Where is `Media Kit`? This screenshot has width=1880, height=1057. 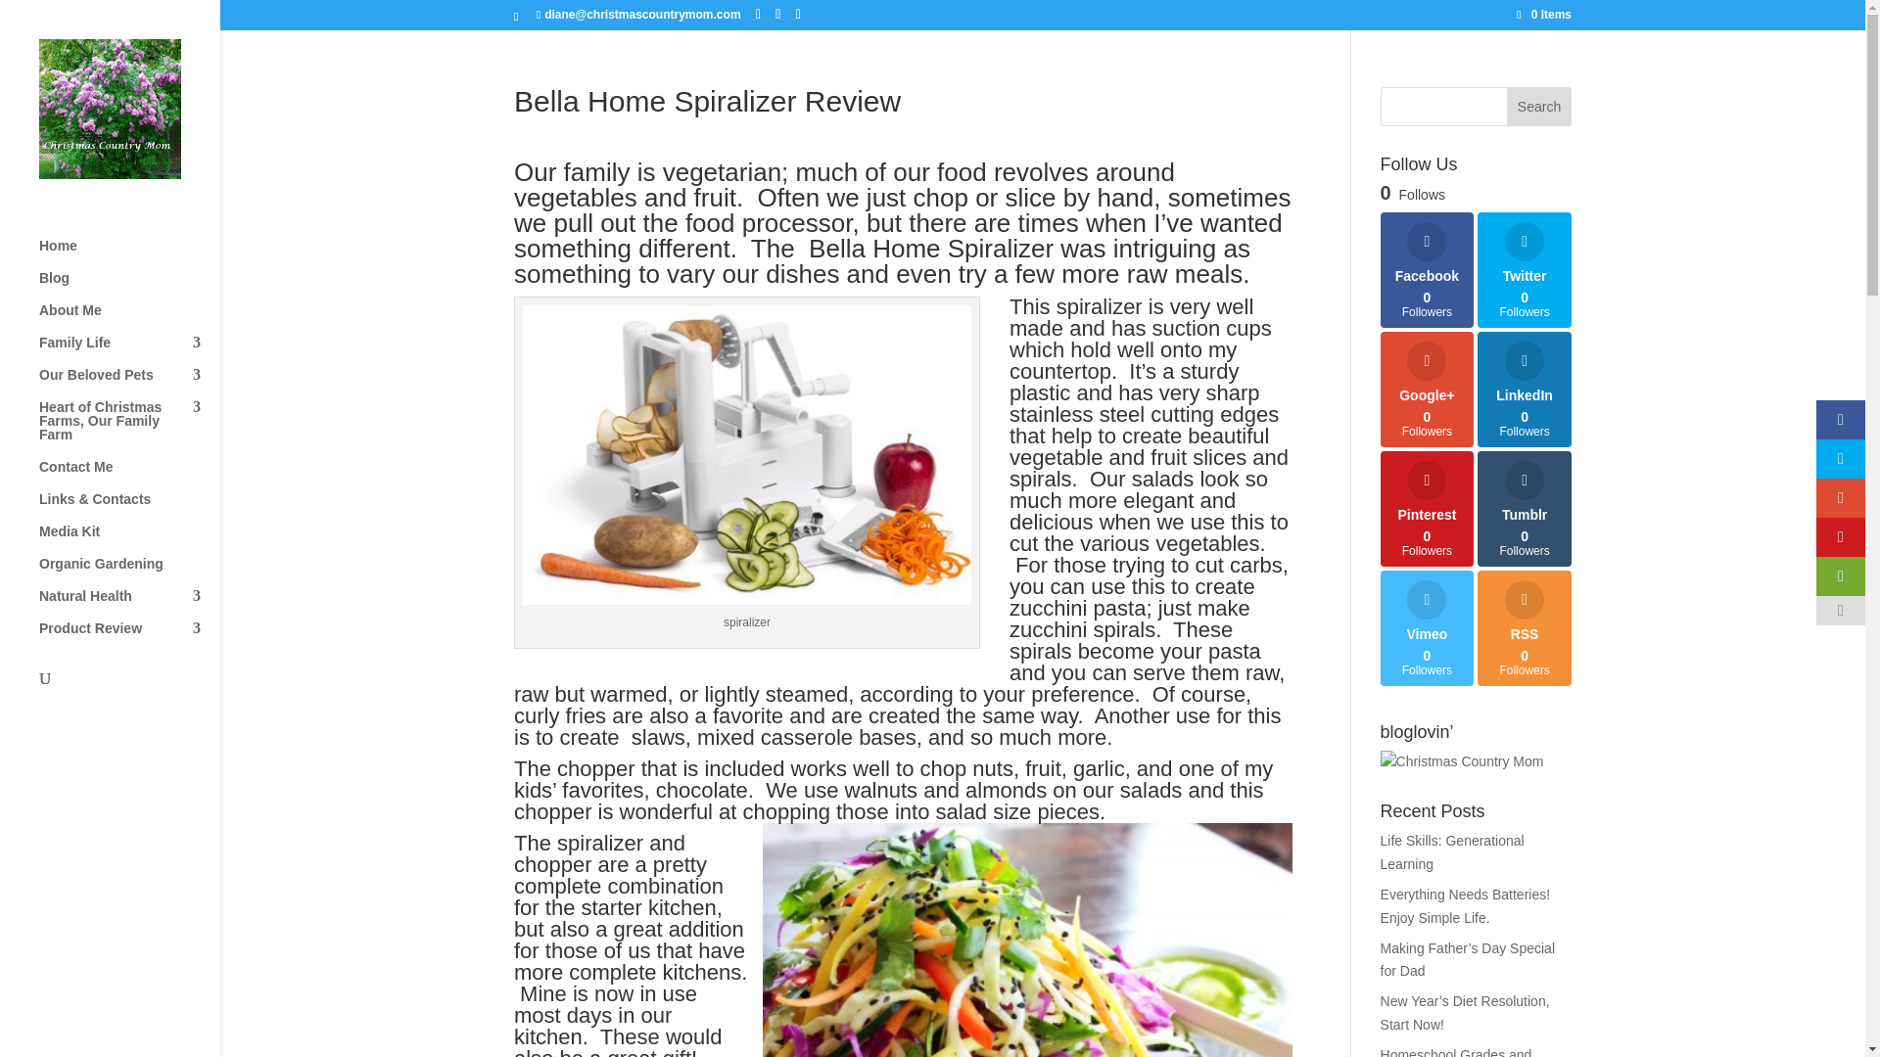 Media Kit is located at coordinates (129, 540).